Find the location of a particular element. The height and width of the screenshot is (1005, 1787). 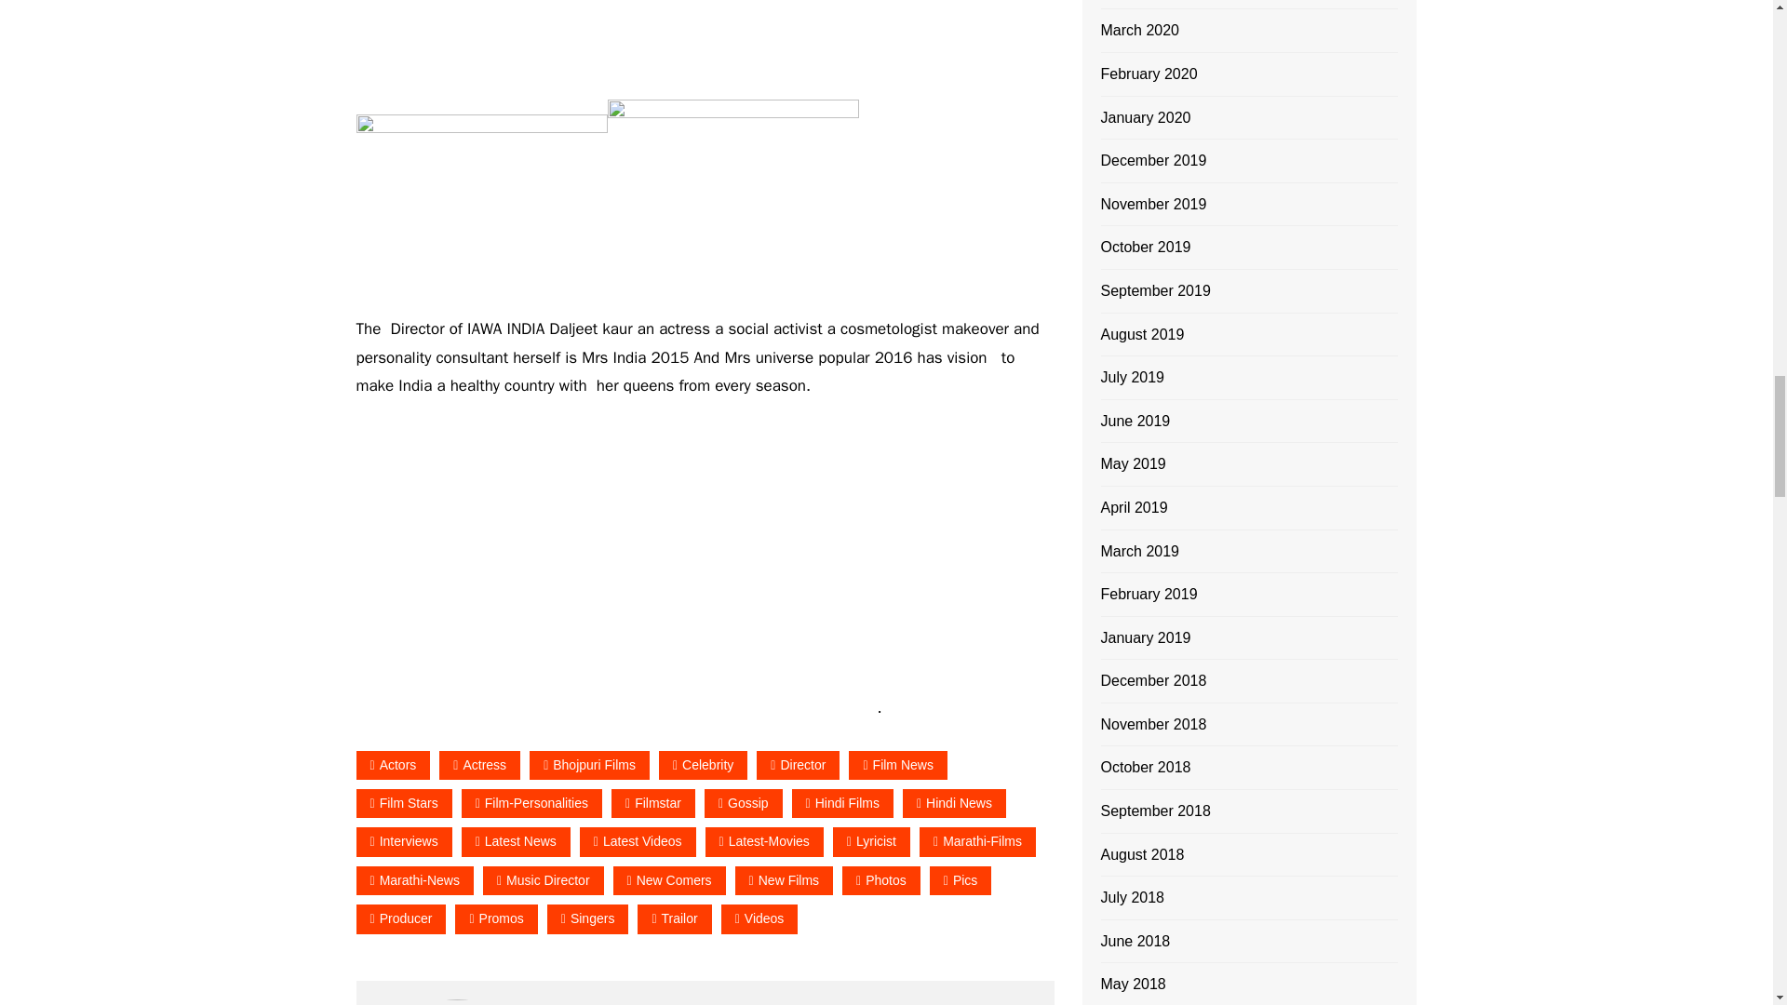

Marathi-News is located at coordinates (414, 880).